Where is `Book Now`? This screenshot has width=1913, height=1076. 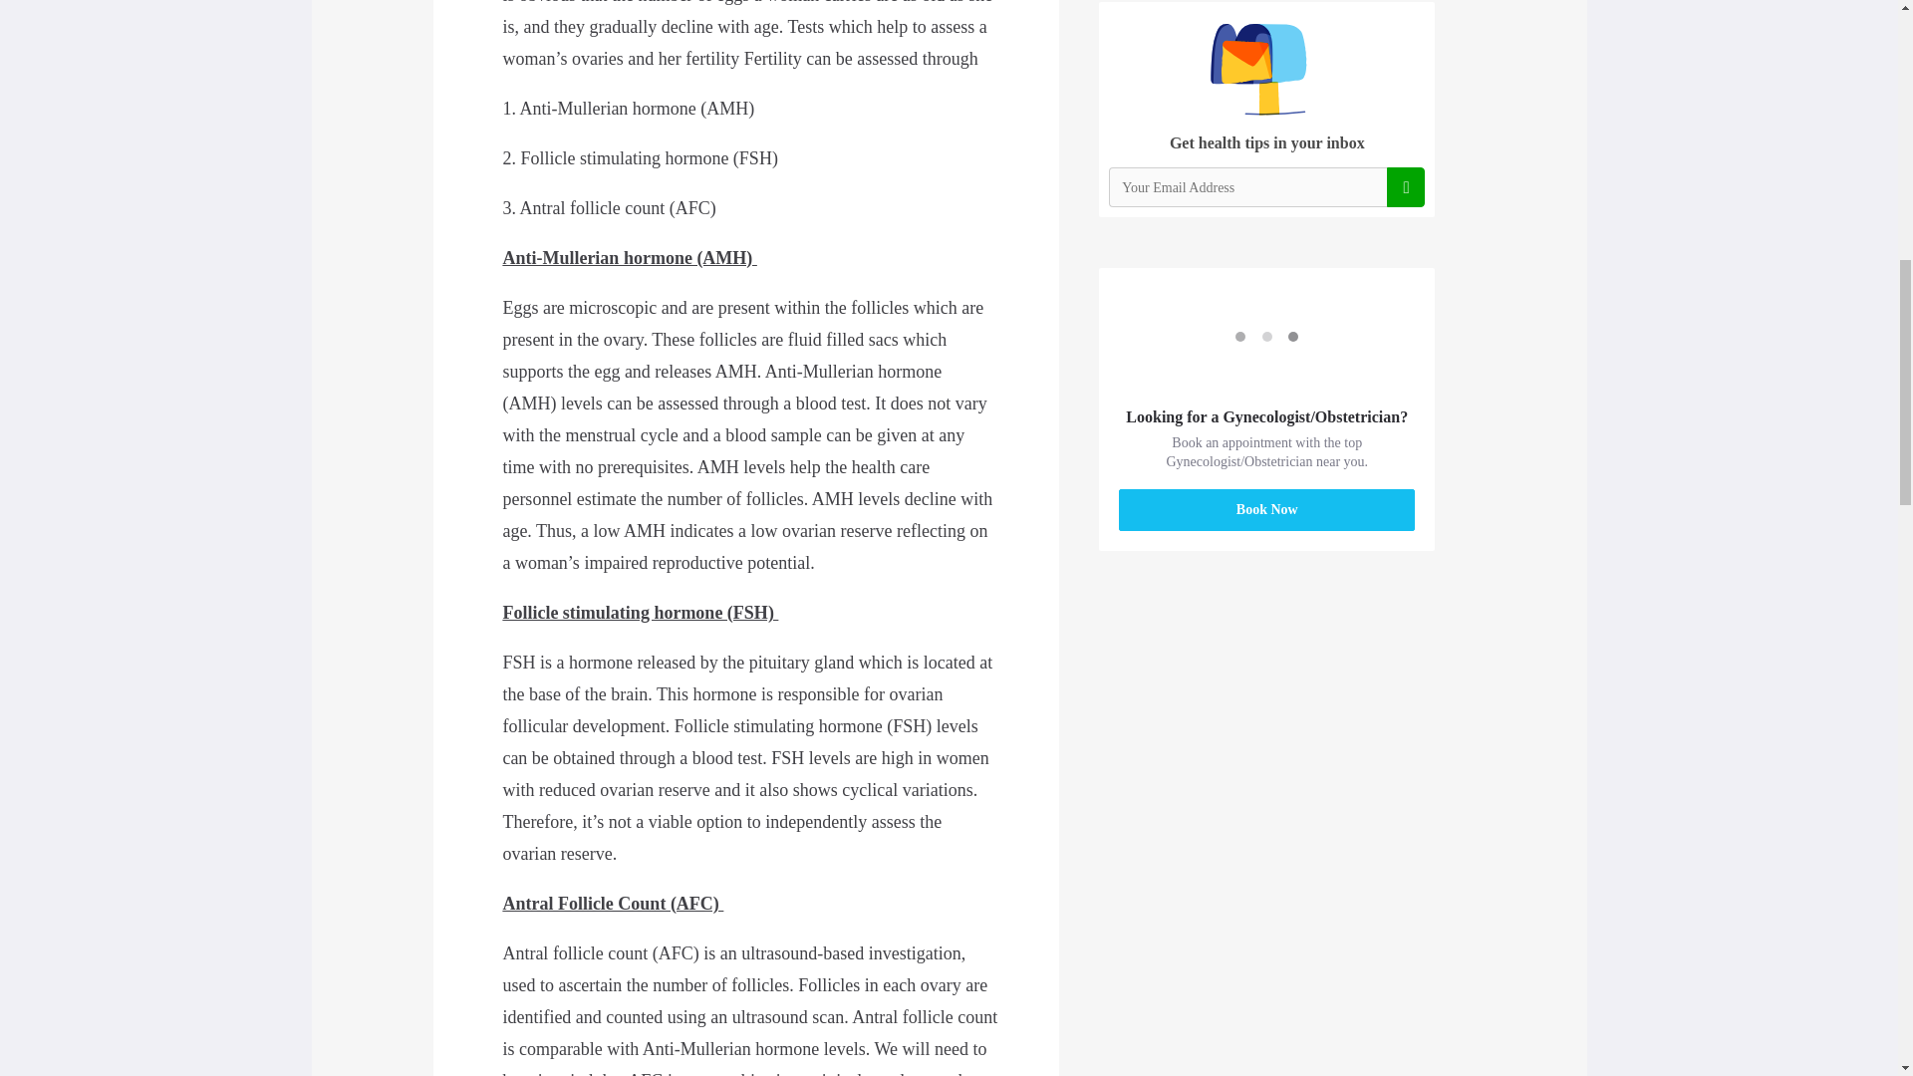
Book Now is located at coordinates (1267, 510).